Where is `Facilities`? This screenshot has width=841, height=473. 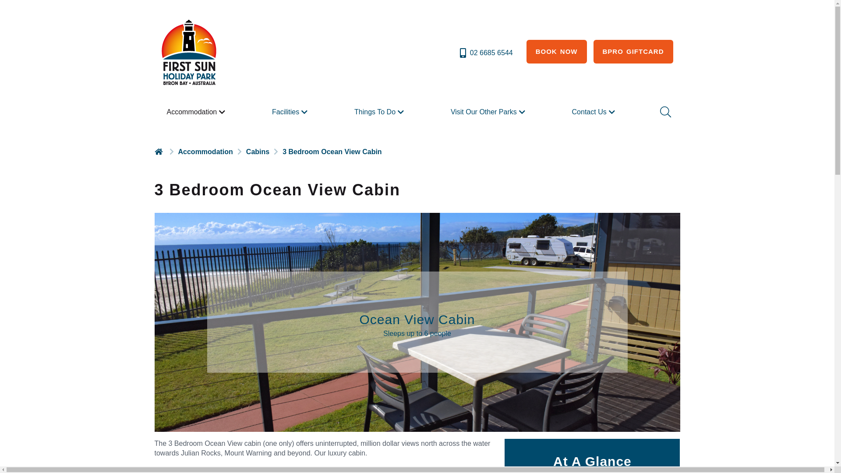 Facilities is located at coordinates (291, 112).